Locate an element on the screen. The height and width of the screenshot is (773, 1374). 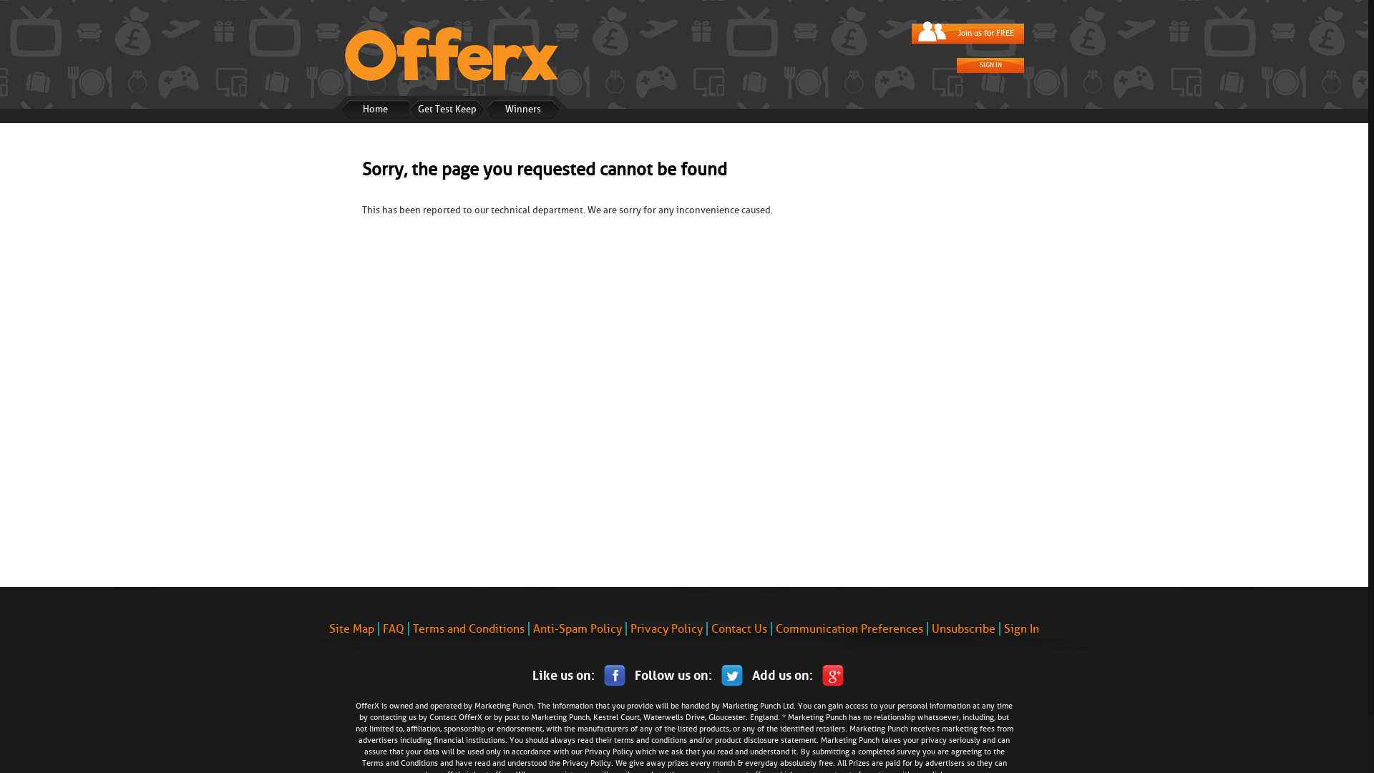
Follow us on: is located at coordinates (686, 674).